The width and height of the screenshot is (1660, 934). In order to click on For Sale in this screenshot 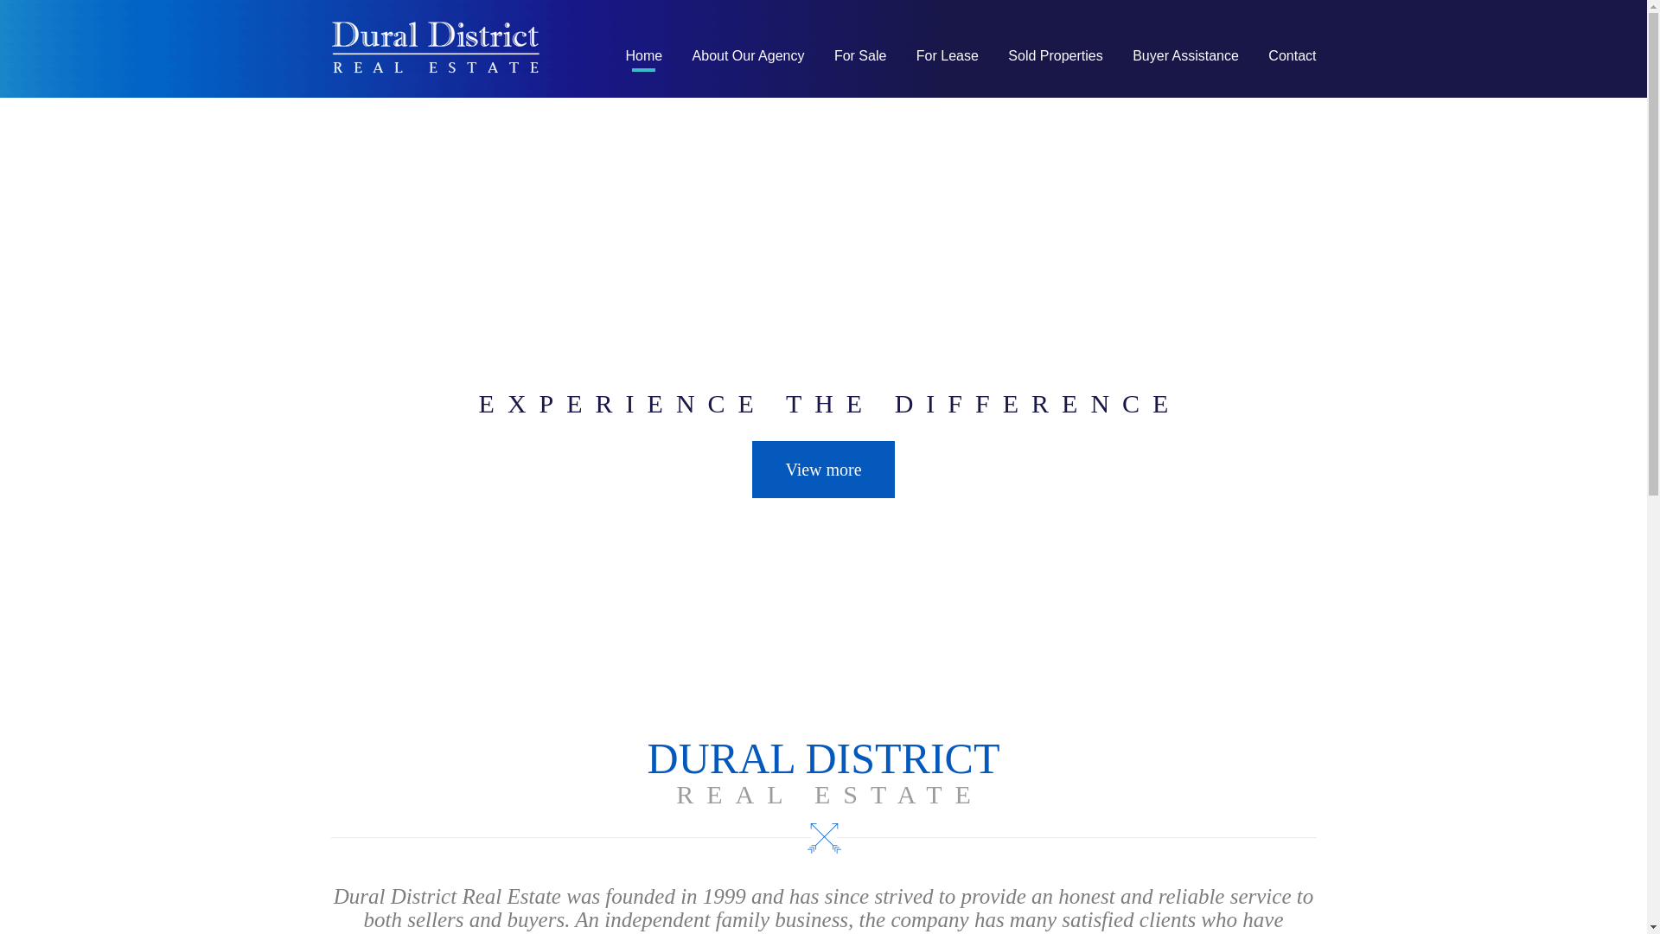, I will do `click(859, 56)`.